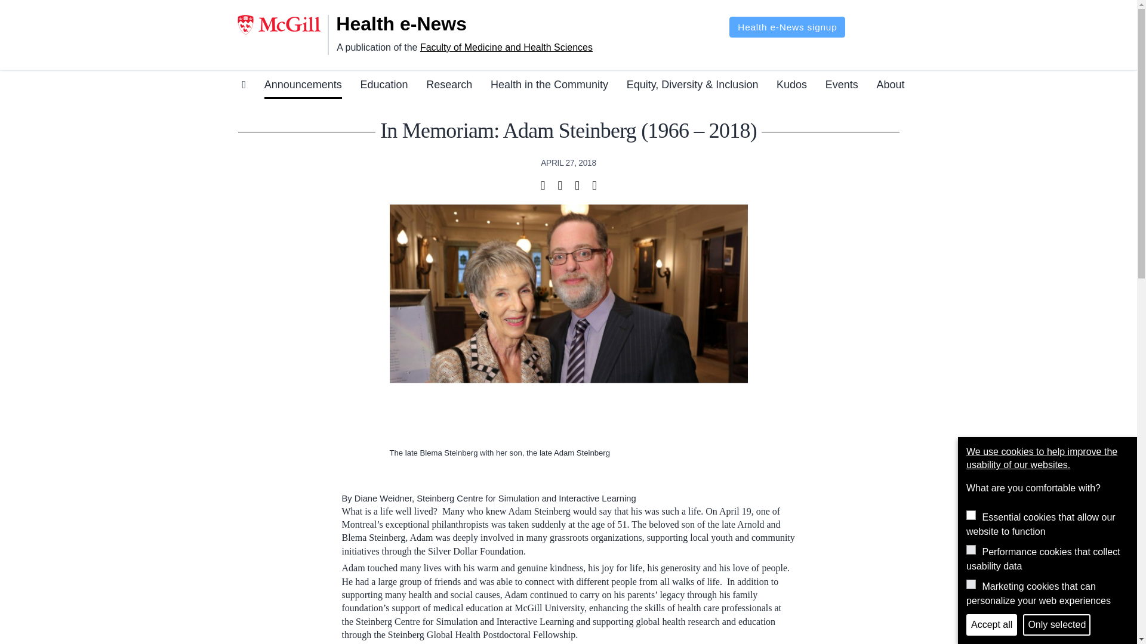 This screenshot has width=1146, height=644. I want to click on McGill University, so click(282, 25).